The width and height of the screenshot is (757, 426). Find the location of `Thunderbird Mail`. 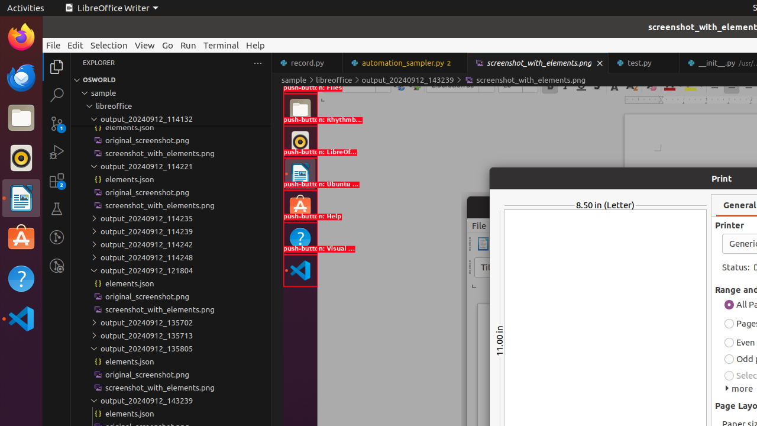

Thunderbird Mail is located at coordinates (21, 78).